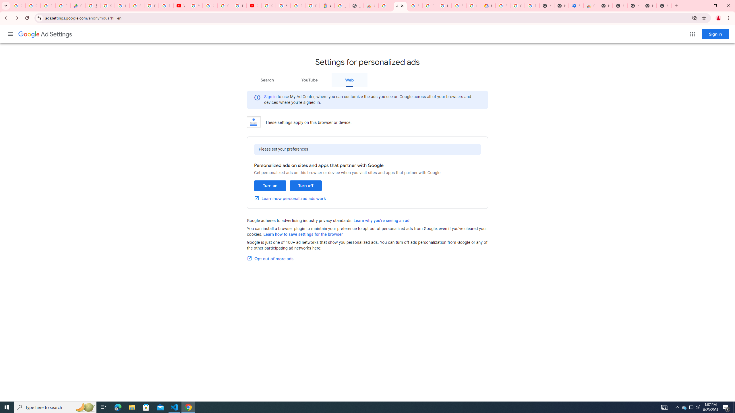  What do you see at coordinates (309, 80) in the screenshot?
I see `YouTube` at bounding box center [309, 80].